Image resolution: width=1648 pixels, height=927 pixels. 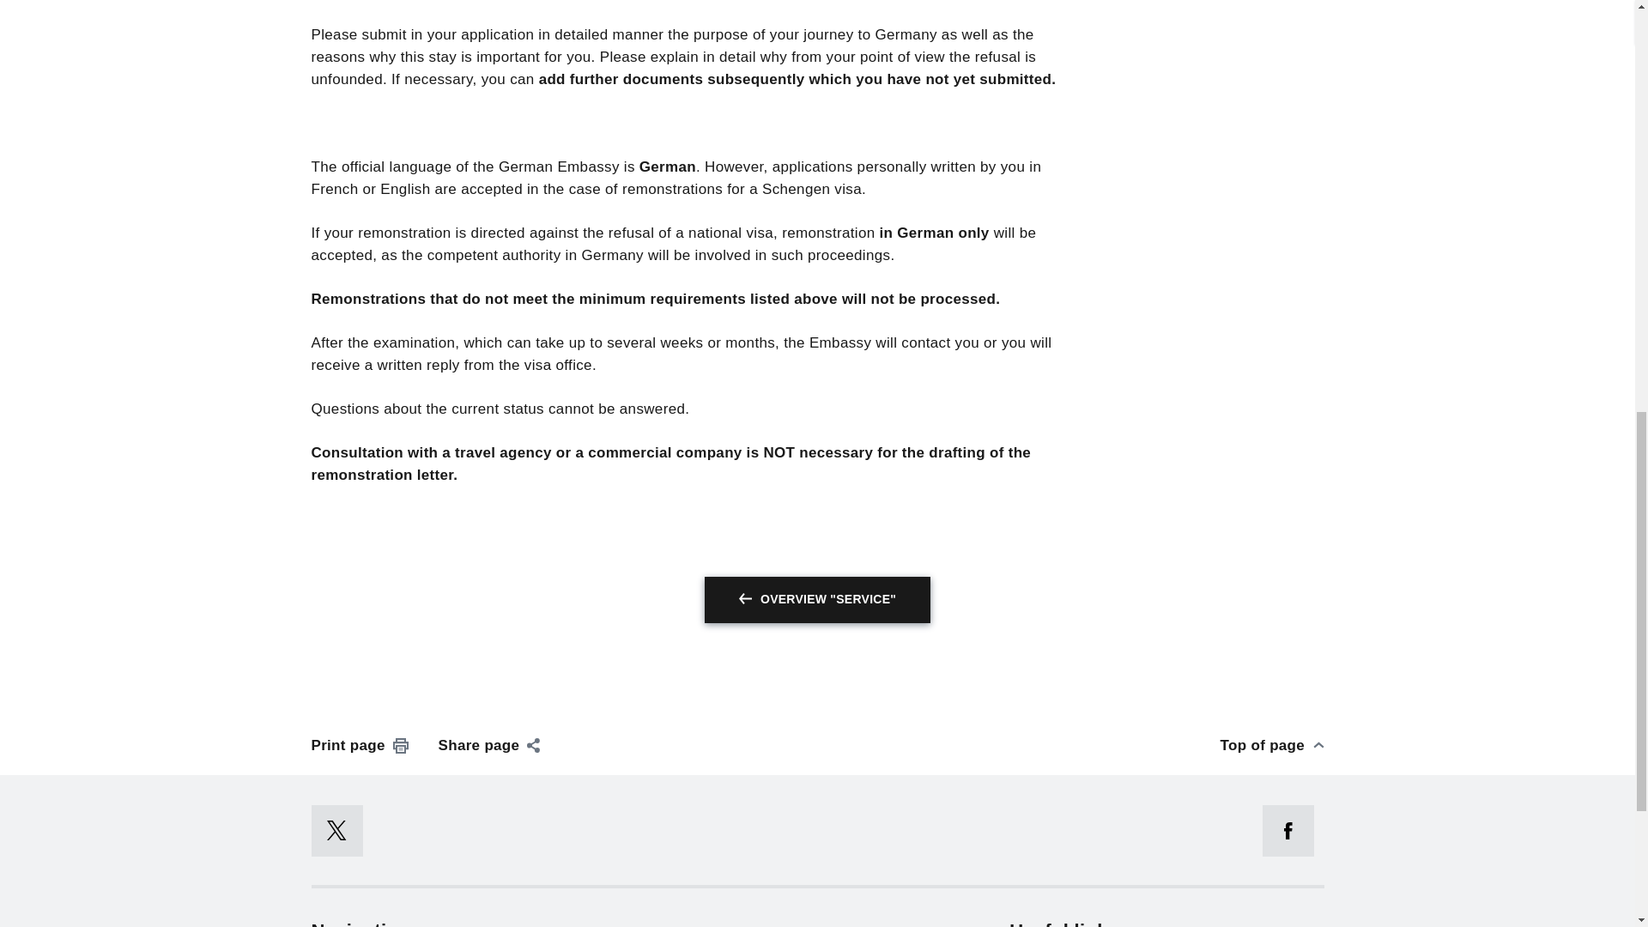 I want to click on Overview Service, so click(x=817, y=599).